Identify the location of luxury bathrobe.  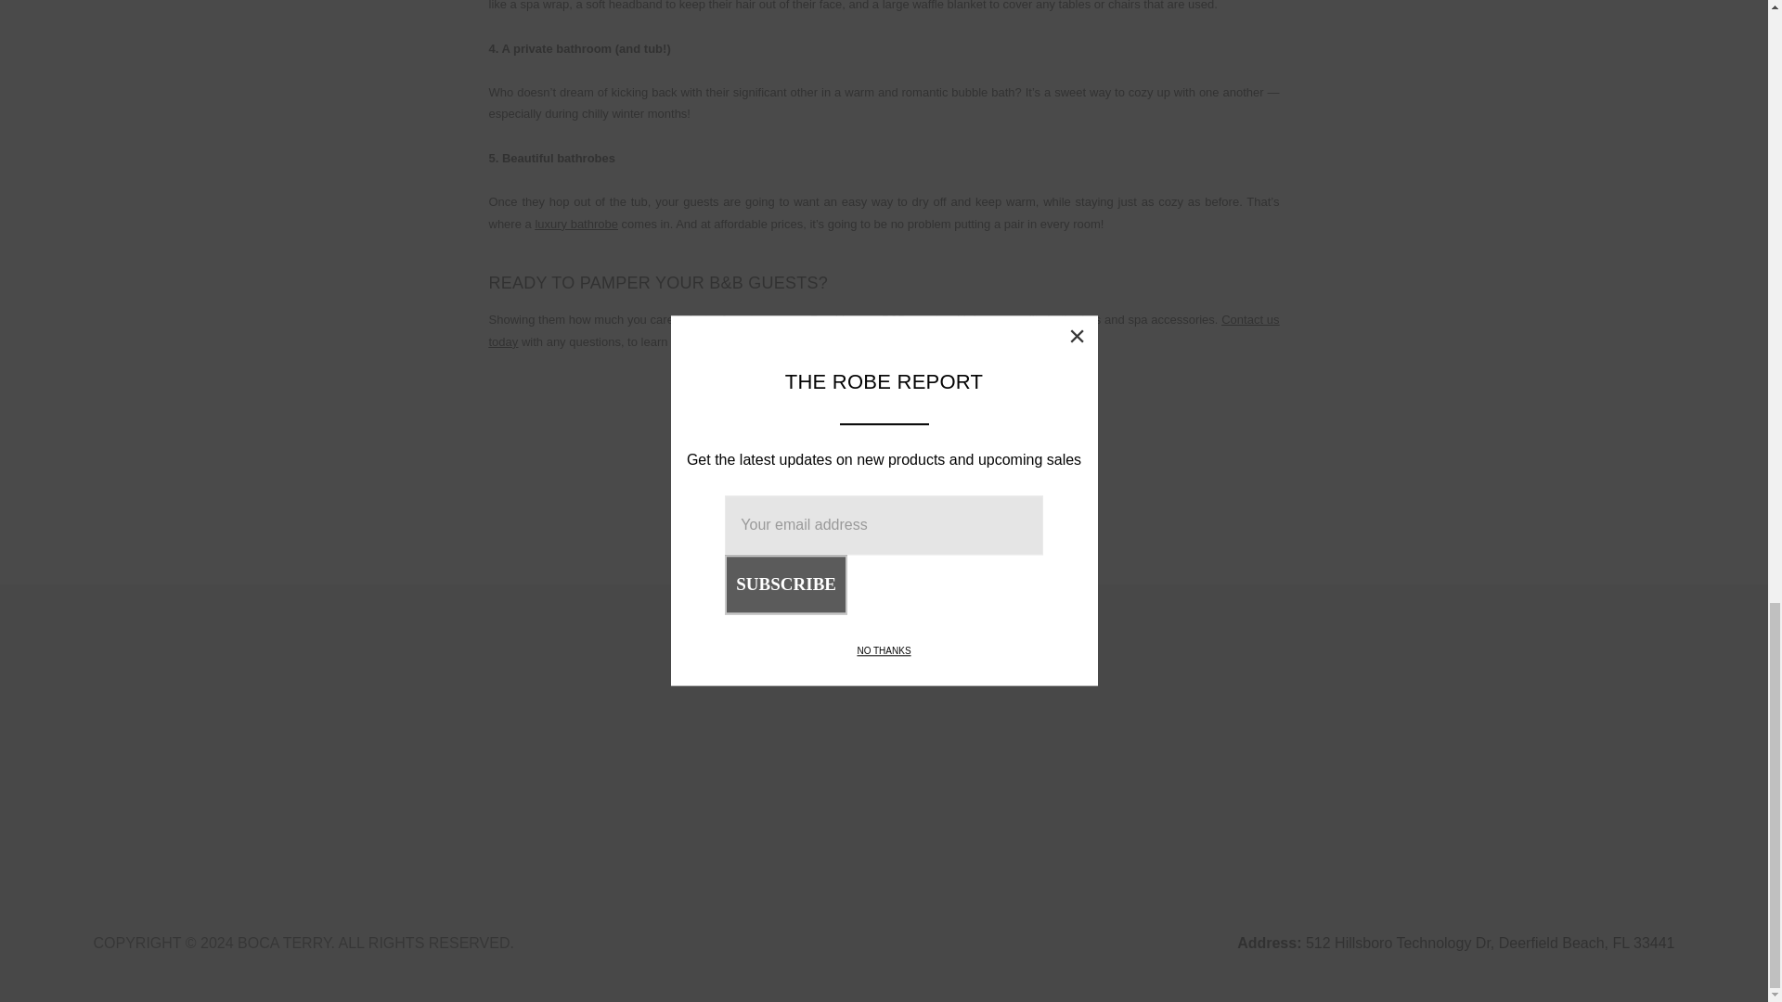
(576, 225).